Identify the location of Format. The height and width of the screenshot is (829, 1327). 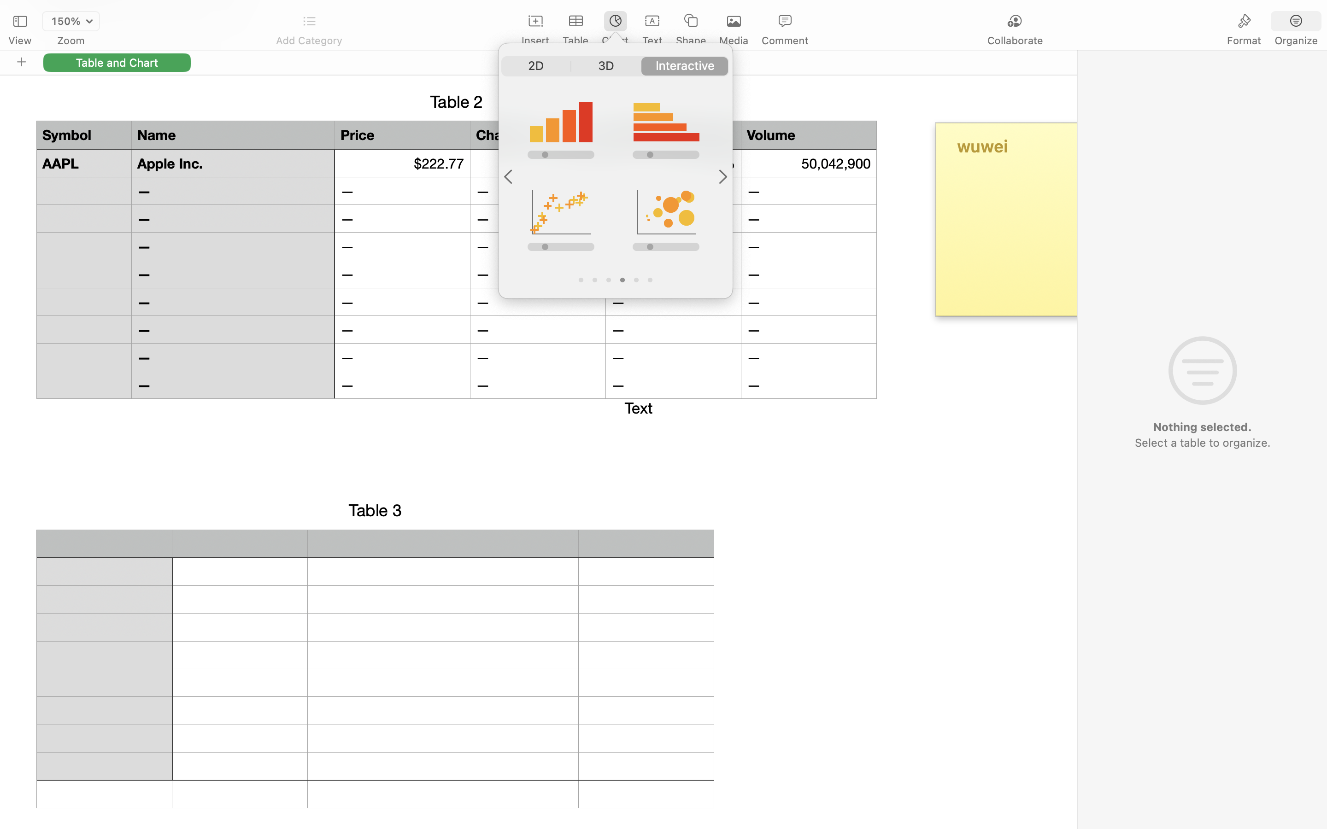
(1244, 41).